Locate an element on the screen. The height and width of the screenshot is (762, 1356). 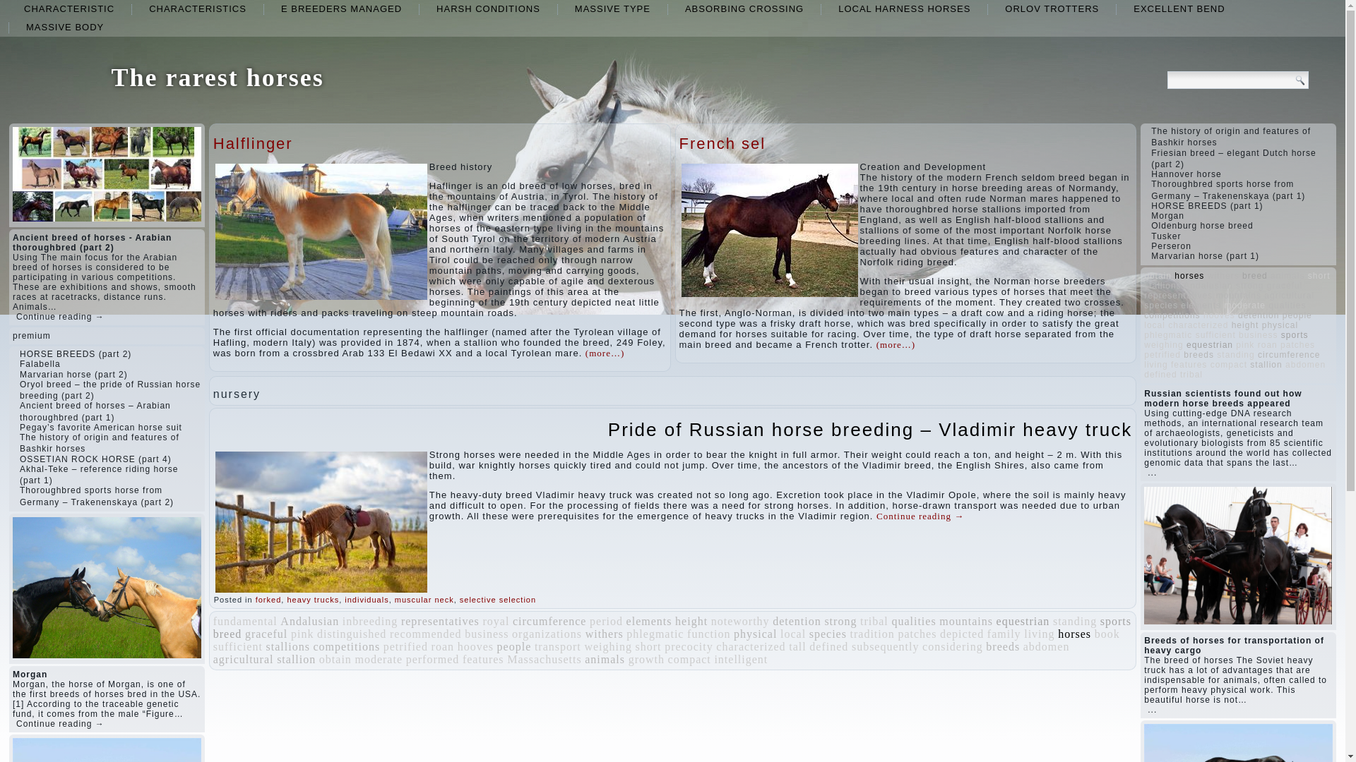
LOCAL HARNESS HORSES is located at coordinates (904, 8).